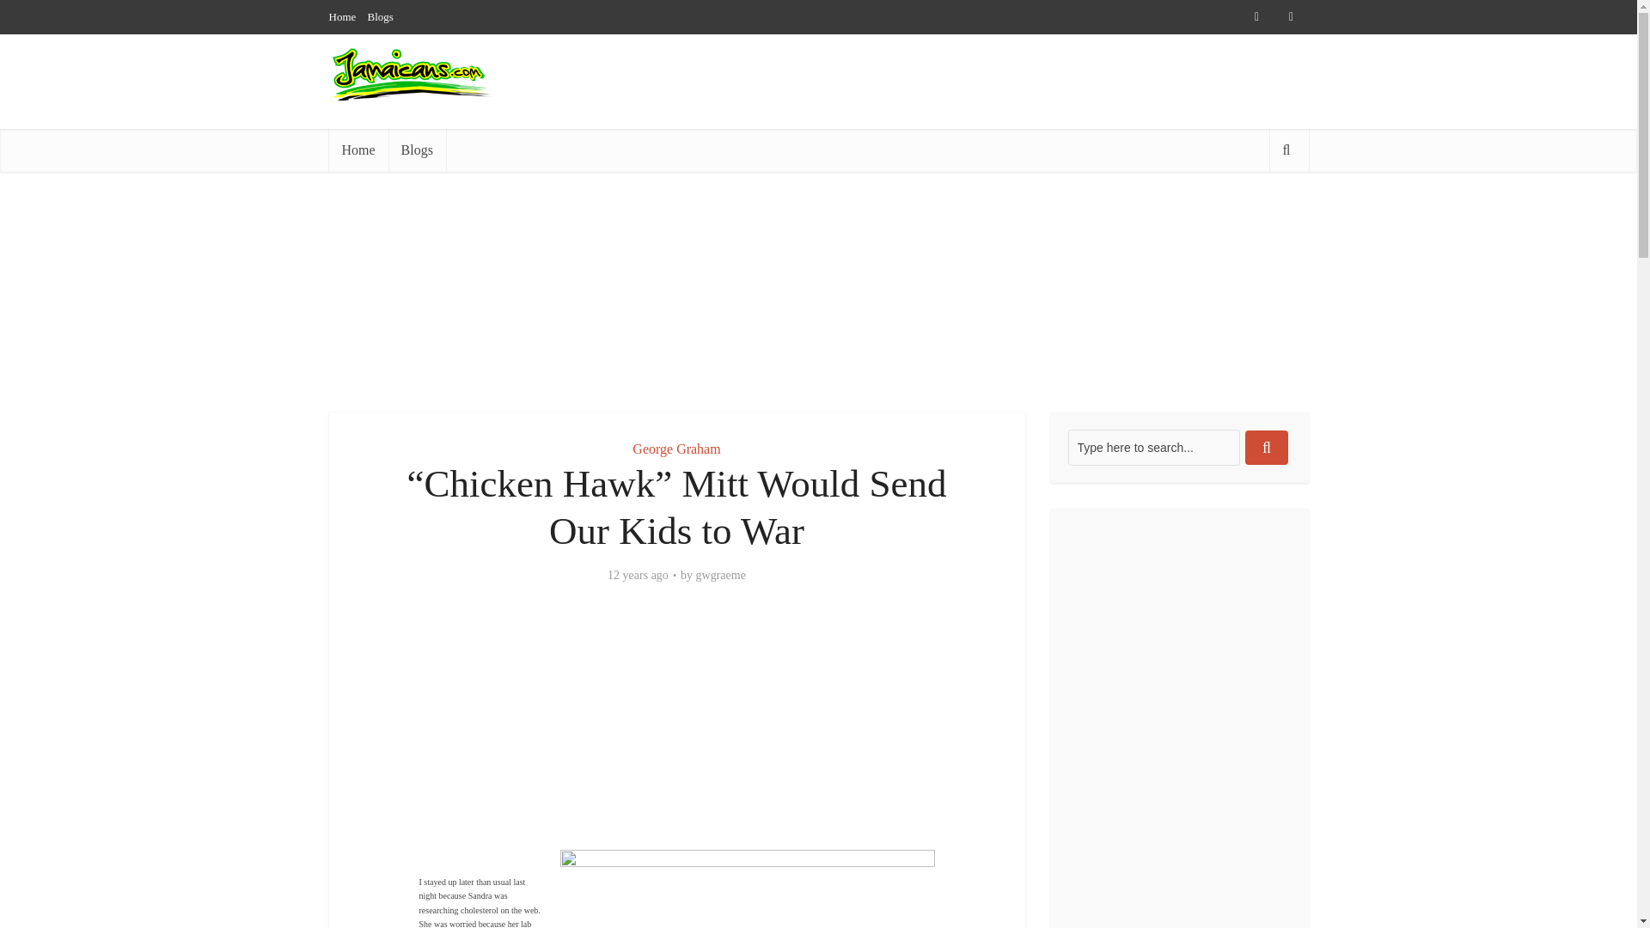 This screenshot has height=928, width=1650. I want to click on Type here to search..., so click(1153, 448).